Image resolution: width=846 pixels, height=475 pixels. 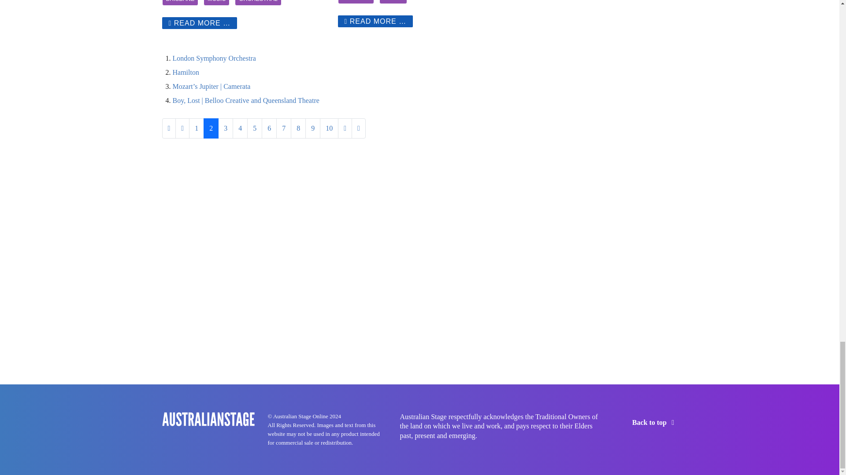 I want to click on Back to top, so click(x=655, y=422).